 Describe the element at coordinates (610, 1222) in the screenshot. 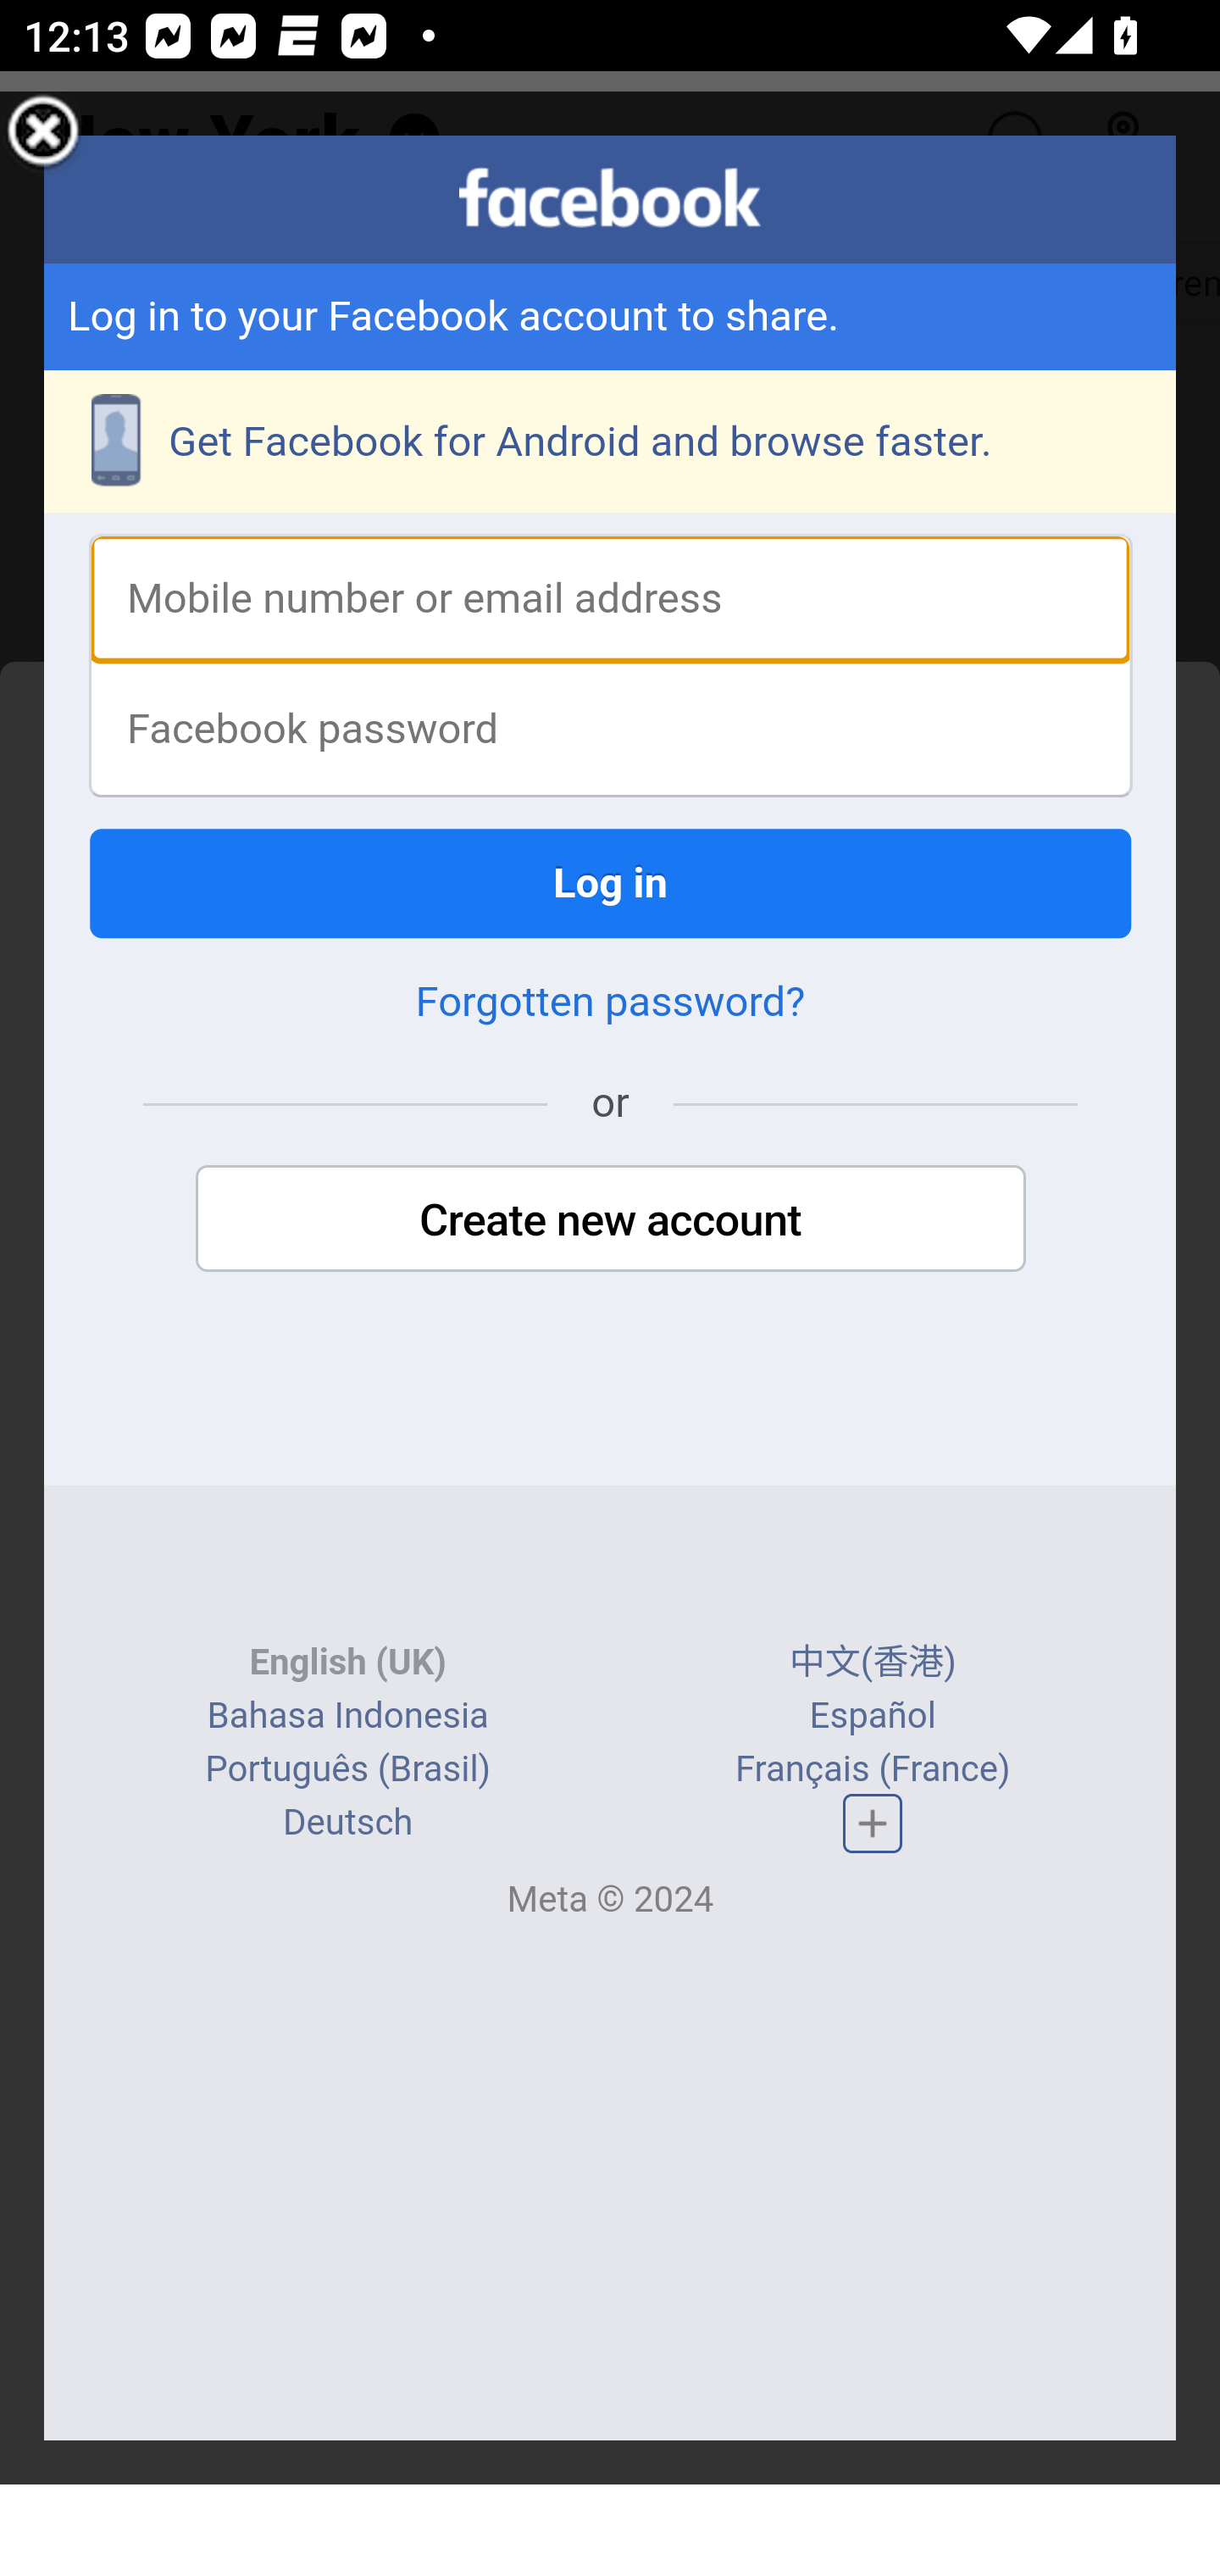

I see `Create new account` at that location.